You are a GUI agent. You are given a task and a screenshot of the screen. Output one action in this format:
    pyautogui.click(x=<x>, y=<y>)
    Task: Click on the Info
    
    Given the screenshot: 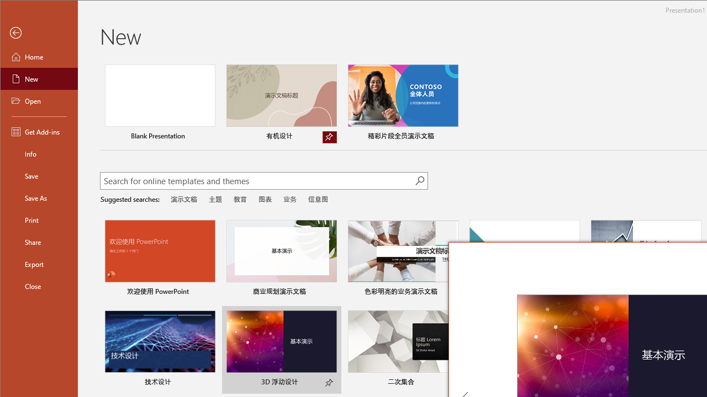 What is the action you would take?
    pyautogui.click(x=39, y=153)
    